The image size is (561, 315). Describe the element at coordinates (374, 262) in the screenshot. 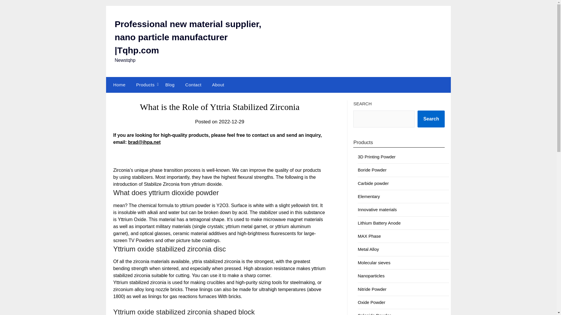

I see `Molecular sieves` at that location.